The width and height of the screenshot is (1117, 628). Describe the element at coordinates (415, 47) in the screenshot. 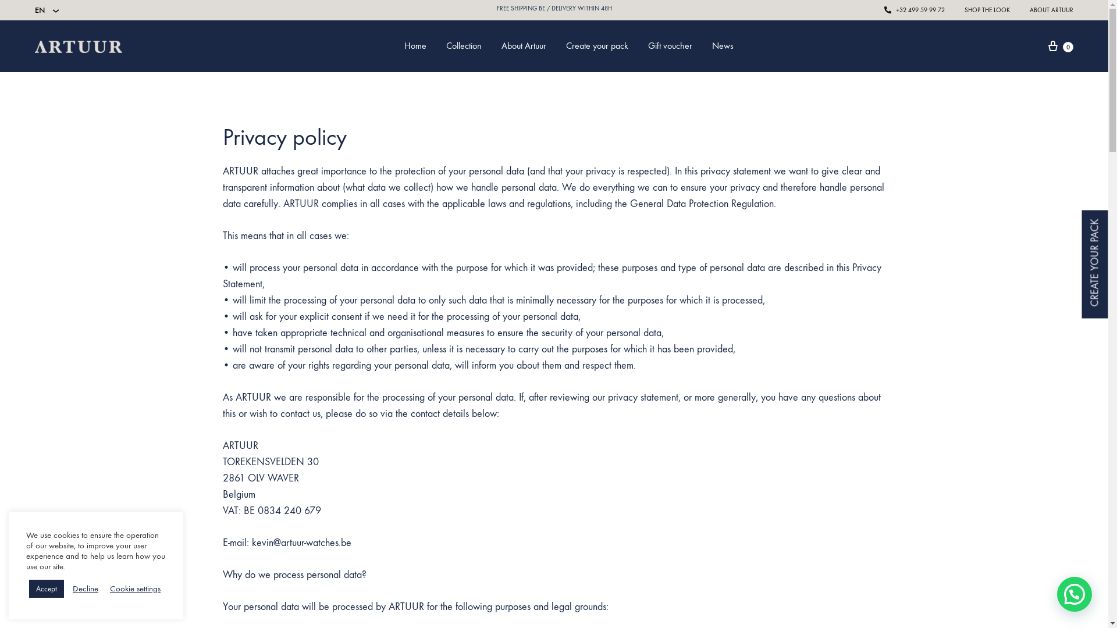

I see `Home` at that location.